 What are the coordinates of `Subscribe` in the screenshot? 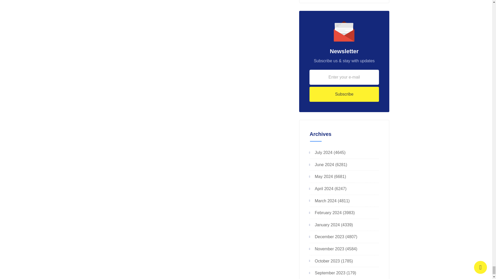 It's located at (344, 94).